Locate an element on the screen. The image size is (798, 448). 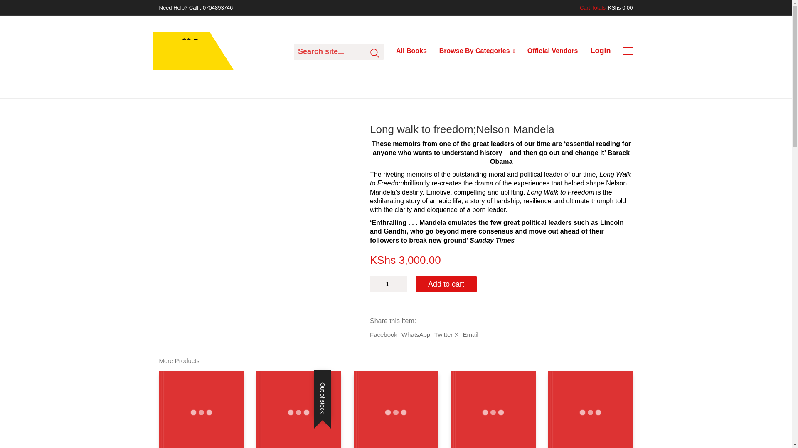
Official Vendors is located at coordinates (553, 51).